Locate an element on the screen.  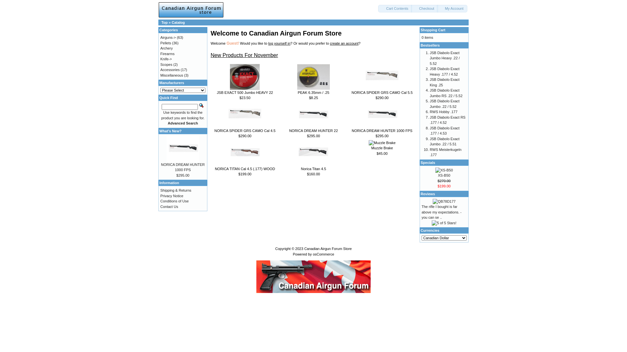
Norica Titan 4.5 is located at coordinates (313, 153).